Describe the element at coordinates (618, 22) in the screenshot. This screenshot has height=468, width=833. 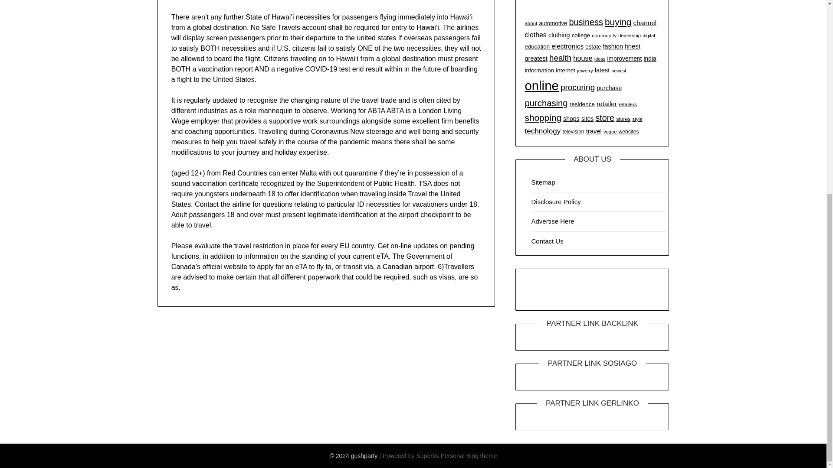
I see `buying` at that location.